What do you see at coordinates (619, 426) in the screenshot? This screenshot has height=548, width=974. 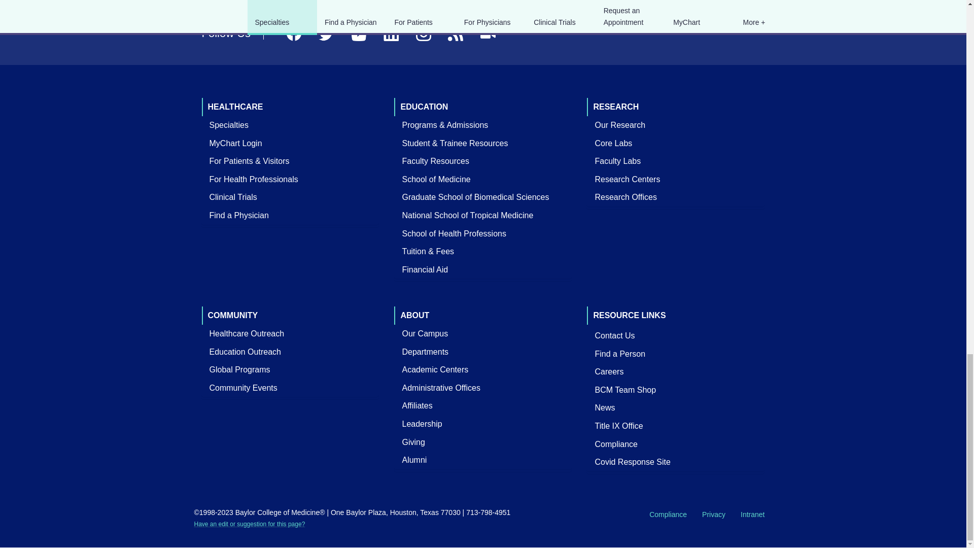 I see `Title IX and Gender Discrimination` at bounding box center [619, 426].